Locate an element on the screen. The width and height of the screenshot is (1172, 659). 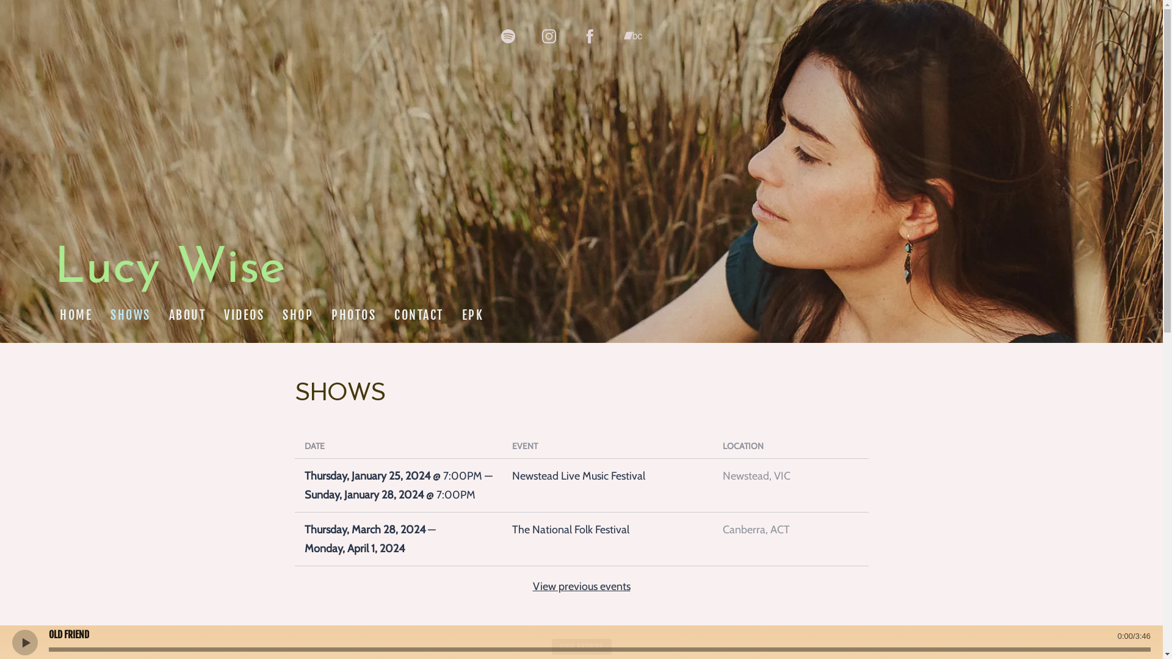
GIGS ARCHIVE is located at coordinates (582, 647).